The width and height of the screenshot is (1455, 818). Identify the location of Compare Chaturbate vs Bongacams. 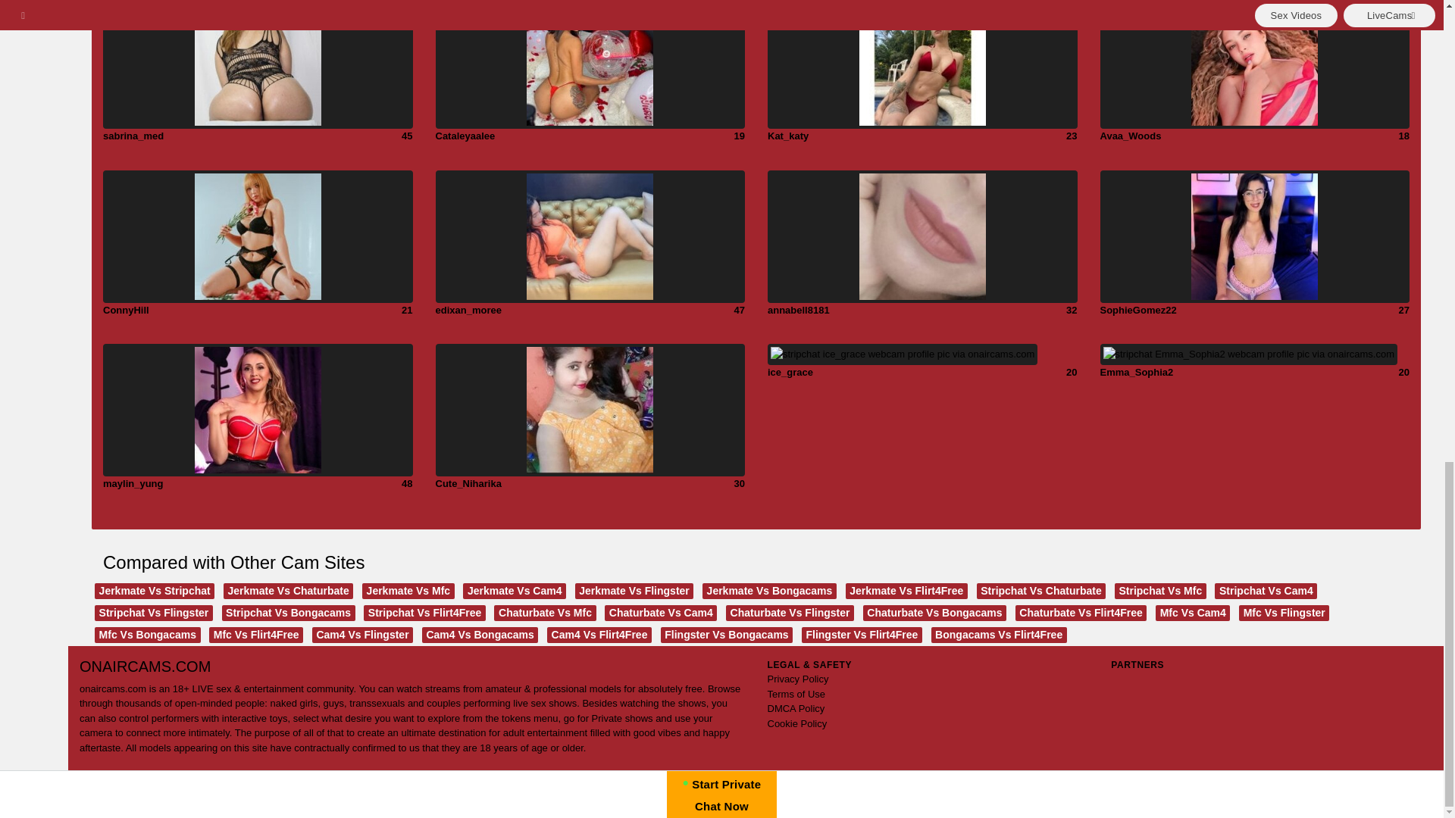
(934, 613).